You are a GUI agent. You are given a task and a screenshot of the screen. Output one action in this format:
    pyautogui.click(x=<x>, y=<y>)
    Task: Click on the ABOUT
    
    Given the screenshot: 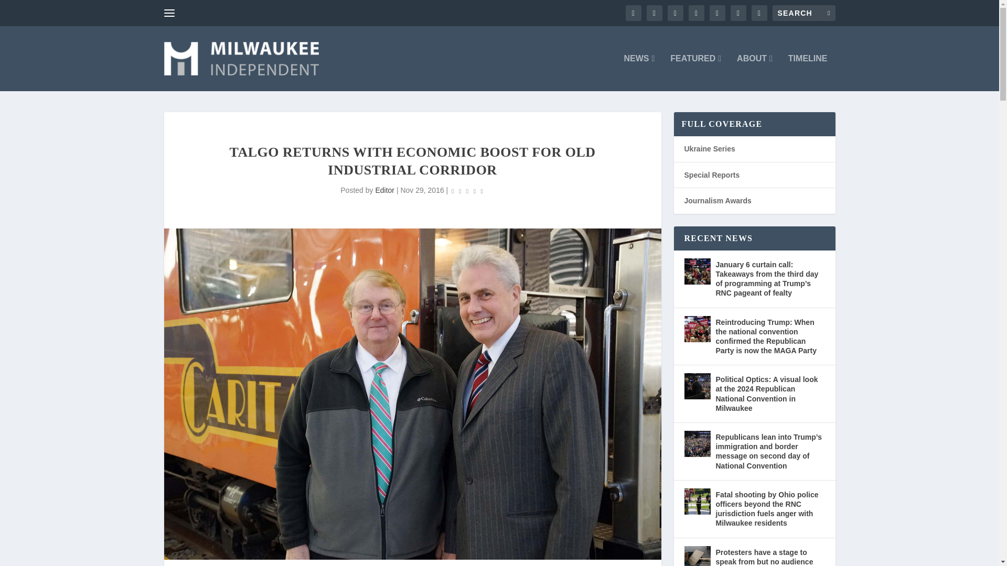 What is the action you would take?
    pyautogui.click(x=754, y=72)
    